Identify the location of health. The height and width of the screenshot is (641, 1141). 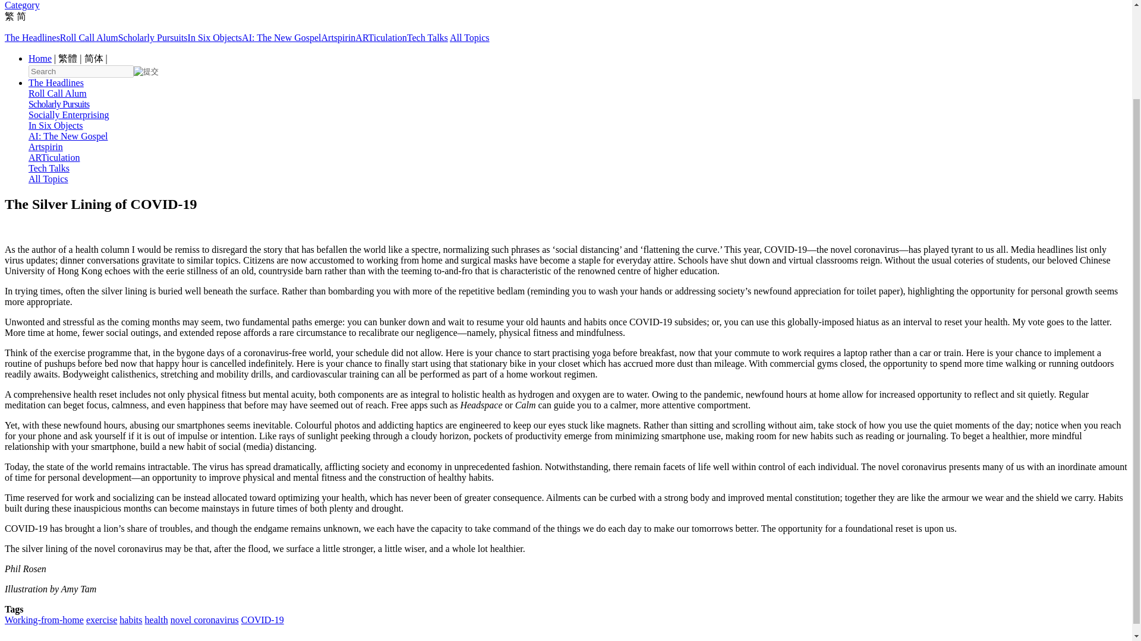
(156, 620).